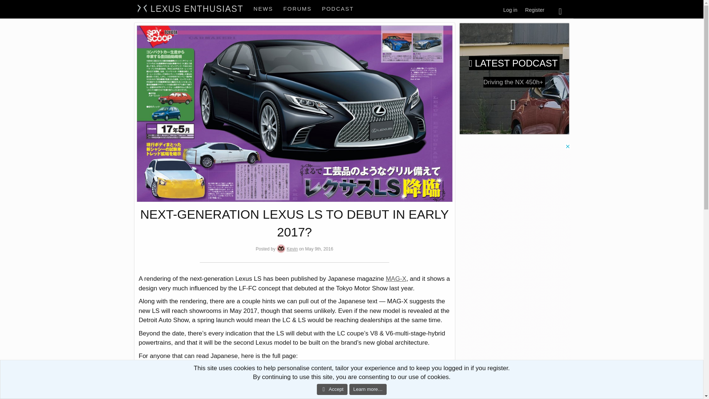 This screenshot has height=399, width=709. Describe the element at coordinates (535, 10) in the screenshot. I see `LEXUS ENTHUSIAST` at that location.